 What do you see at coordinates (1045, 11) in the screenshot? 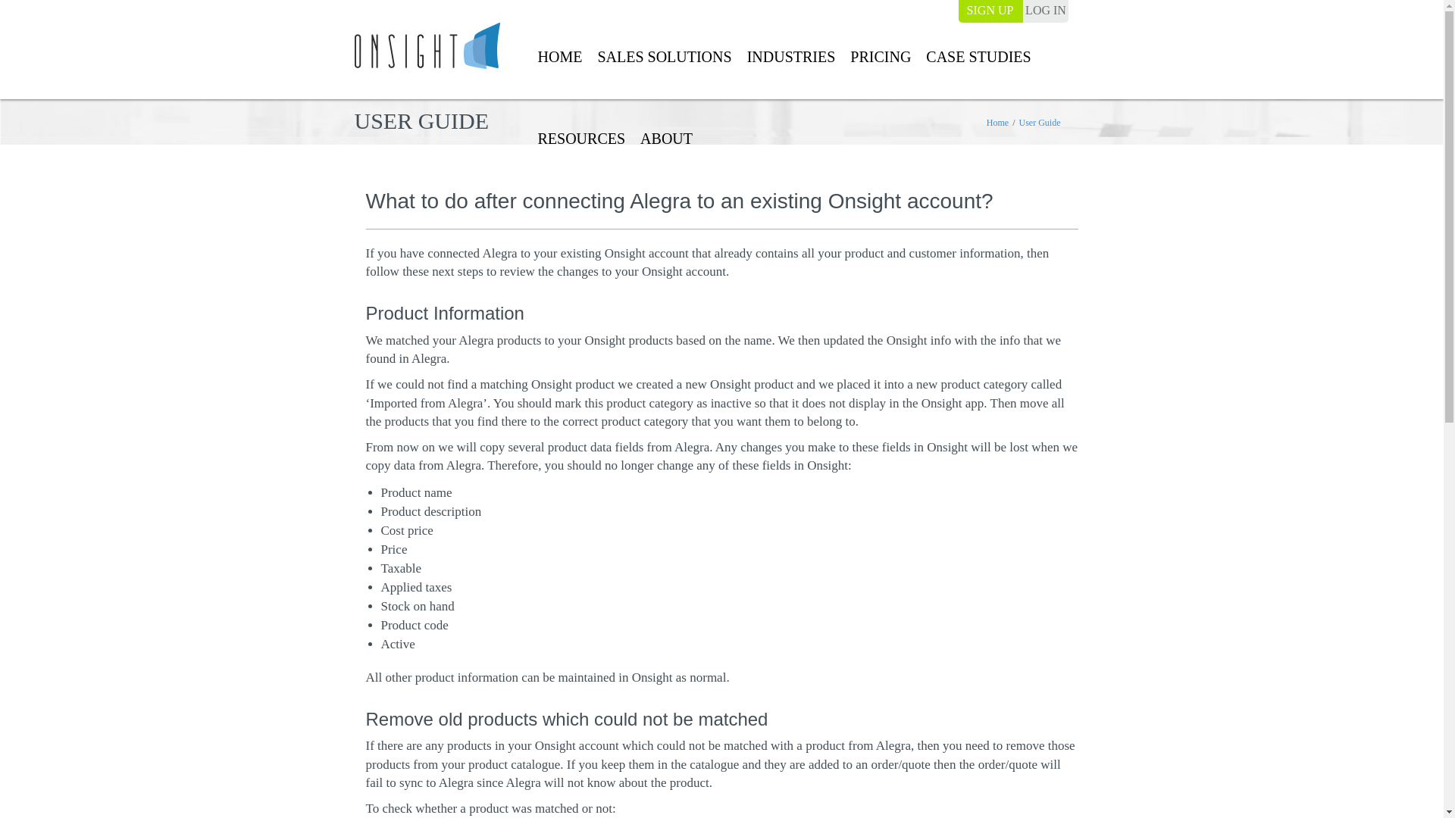
I see `LOG IN` at bounding box center [1045, 11].